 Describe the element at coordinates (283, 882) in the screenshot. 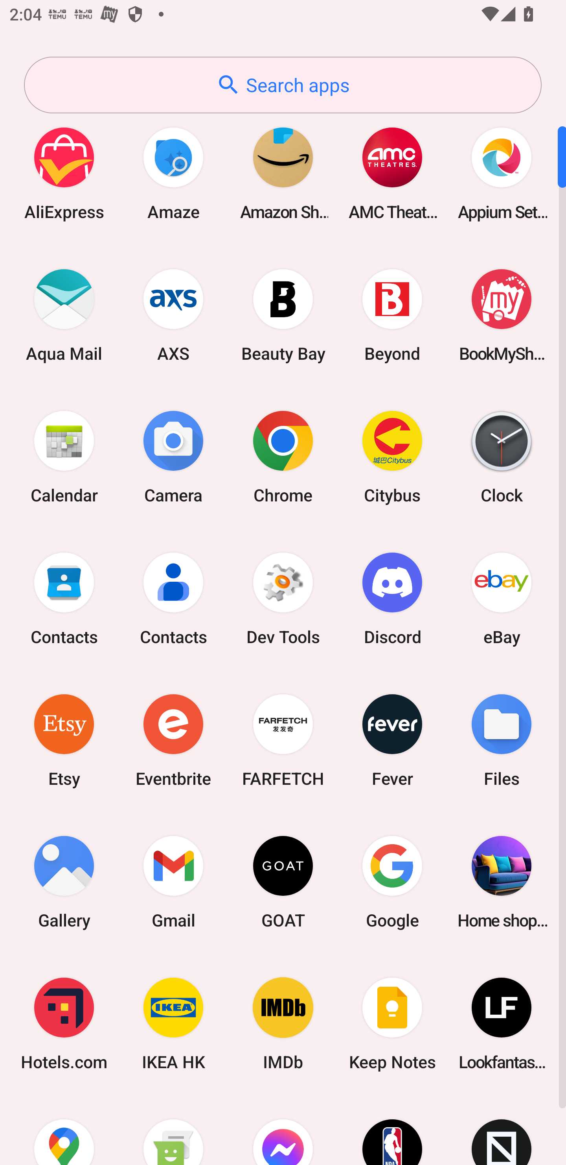

I see `GOAT` at that location.